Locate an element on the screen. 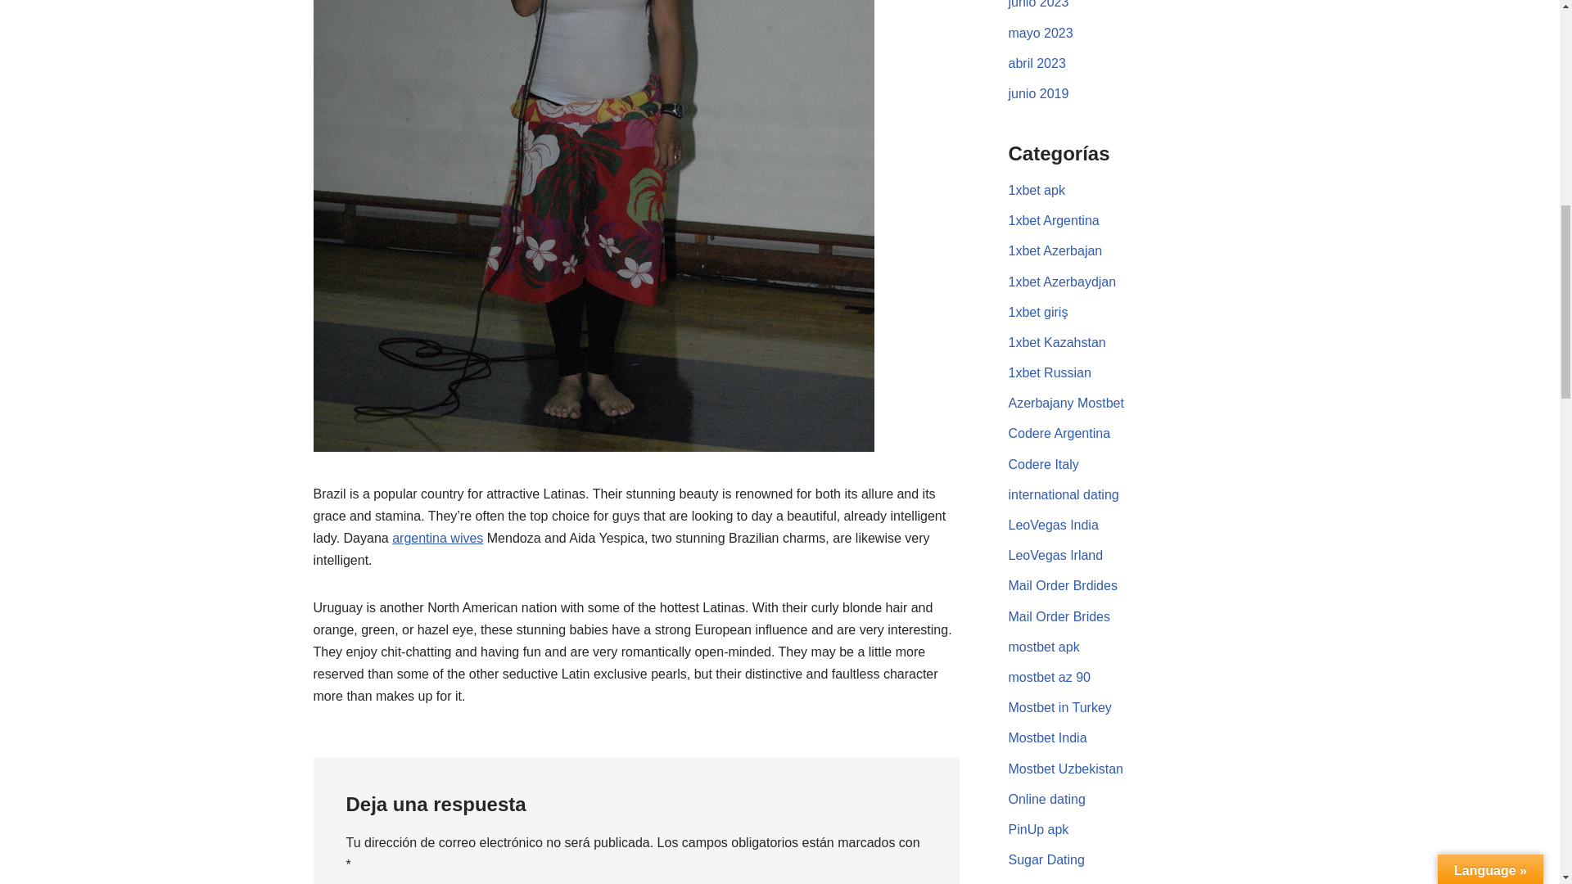 Image resolution: width=1572 pixels, height=884 pixels. argentina wives is located at coordinates (437, 539).